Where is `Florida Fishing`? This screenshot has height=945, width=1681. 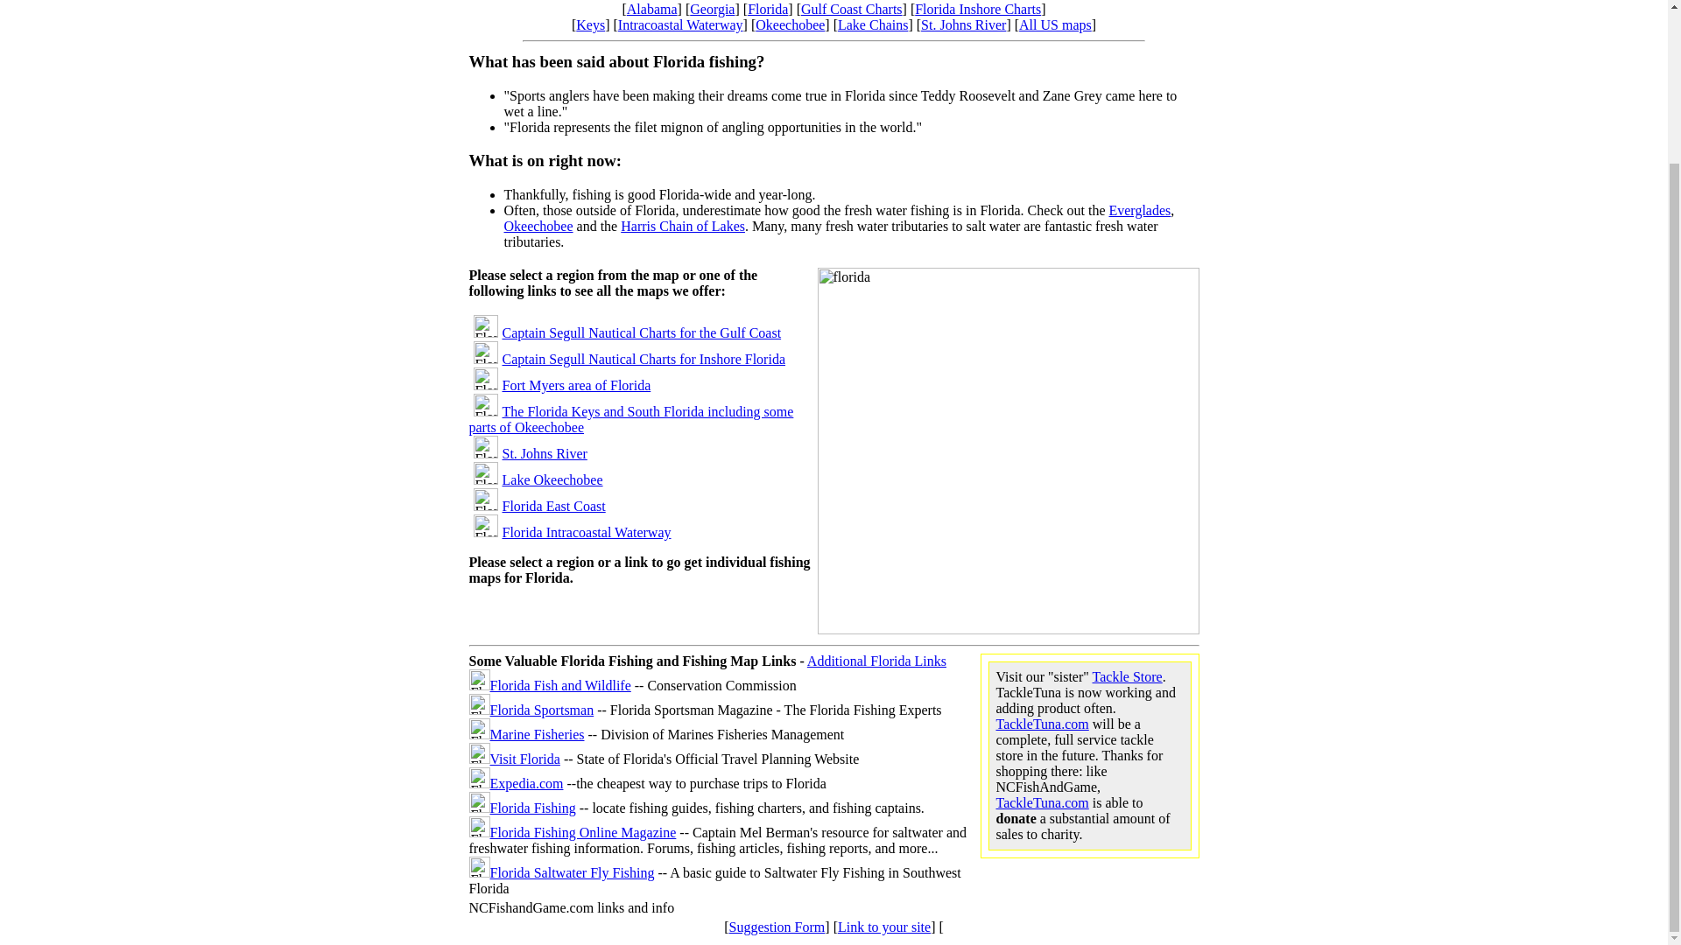 Florida Fishing is located at coordinates (533, 808).